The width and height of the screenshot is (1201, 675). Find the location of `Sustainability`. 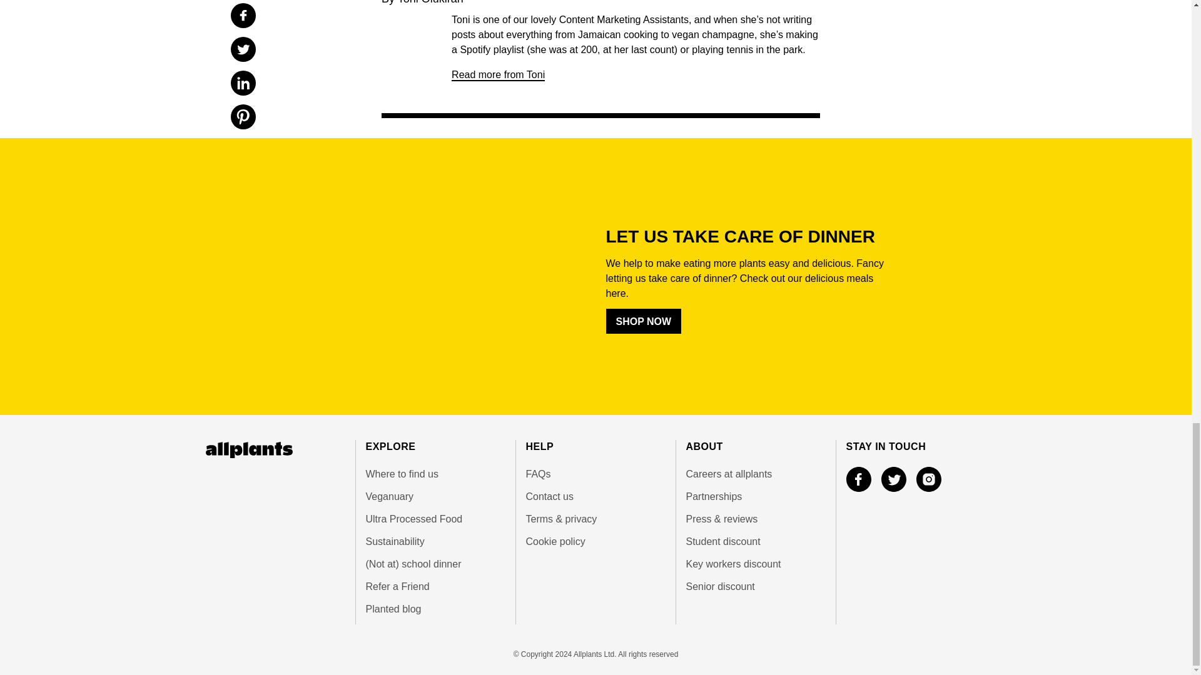

Sustainability is located at coordinates (434, 542).